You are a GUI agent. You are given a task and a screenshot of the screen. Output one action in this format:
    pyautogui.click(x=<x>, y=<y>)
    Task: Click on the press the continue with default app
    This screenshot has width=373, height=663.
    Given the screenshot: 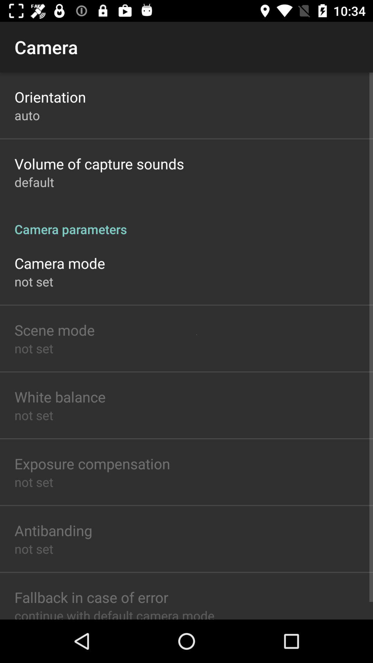 What is the action you would take?
    pyautogui.click(x=114, y=613)
    